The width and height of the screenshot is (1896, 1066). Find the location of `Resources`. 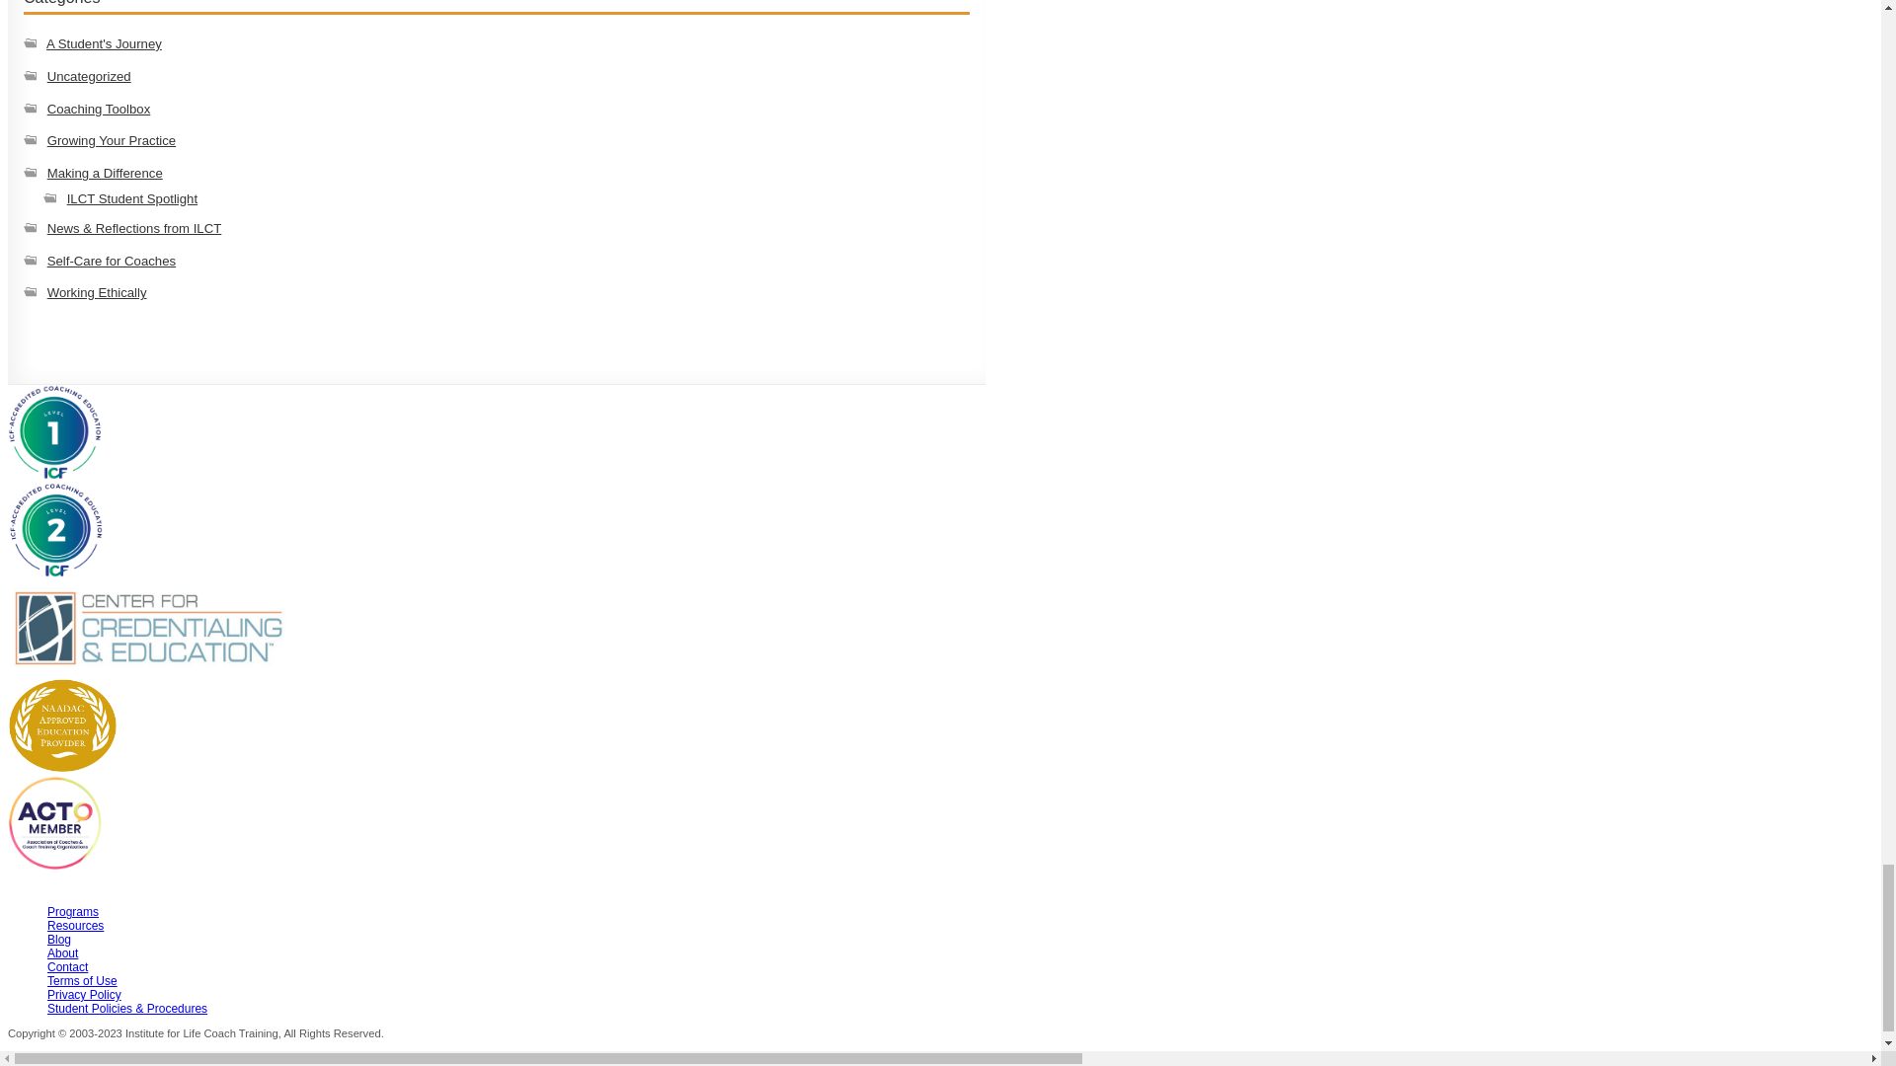

Resources is located at coordinates (75, 926).